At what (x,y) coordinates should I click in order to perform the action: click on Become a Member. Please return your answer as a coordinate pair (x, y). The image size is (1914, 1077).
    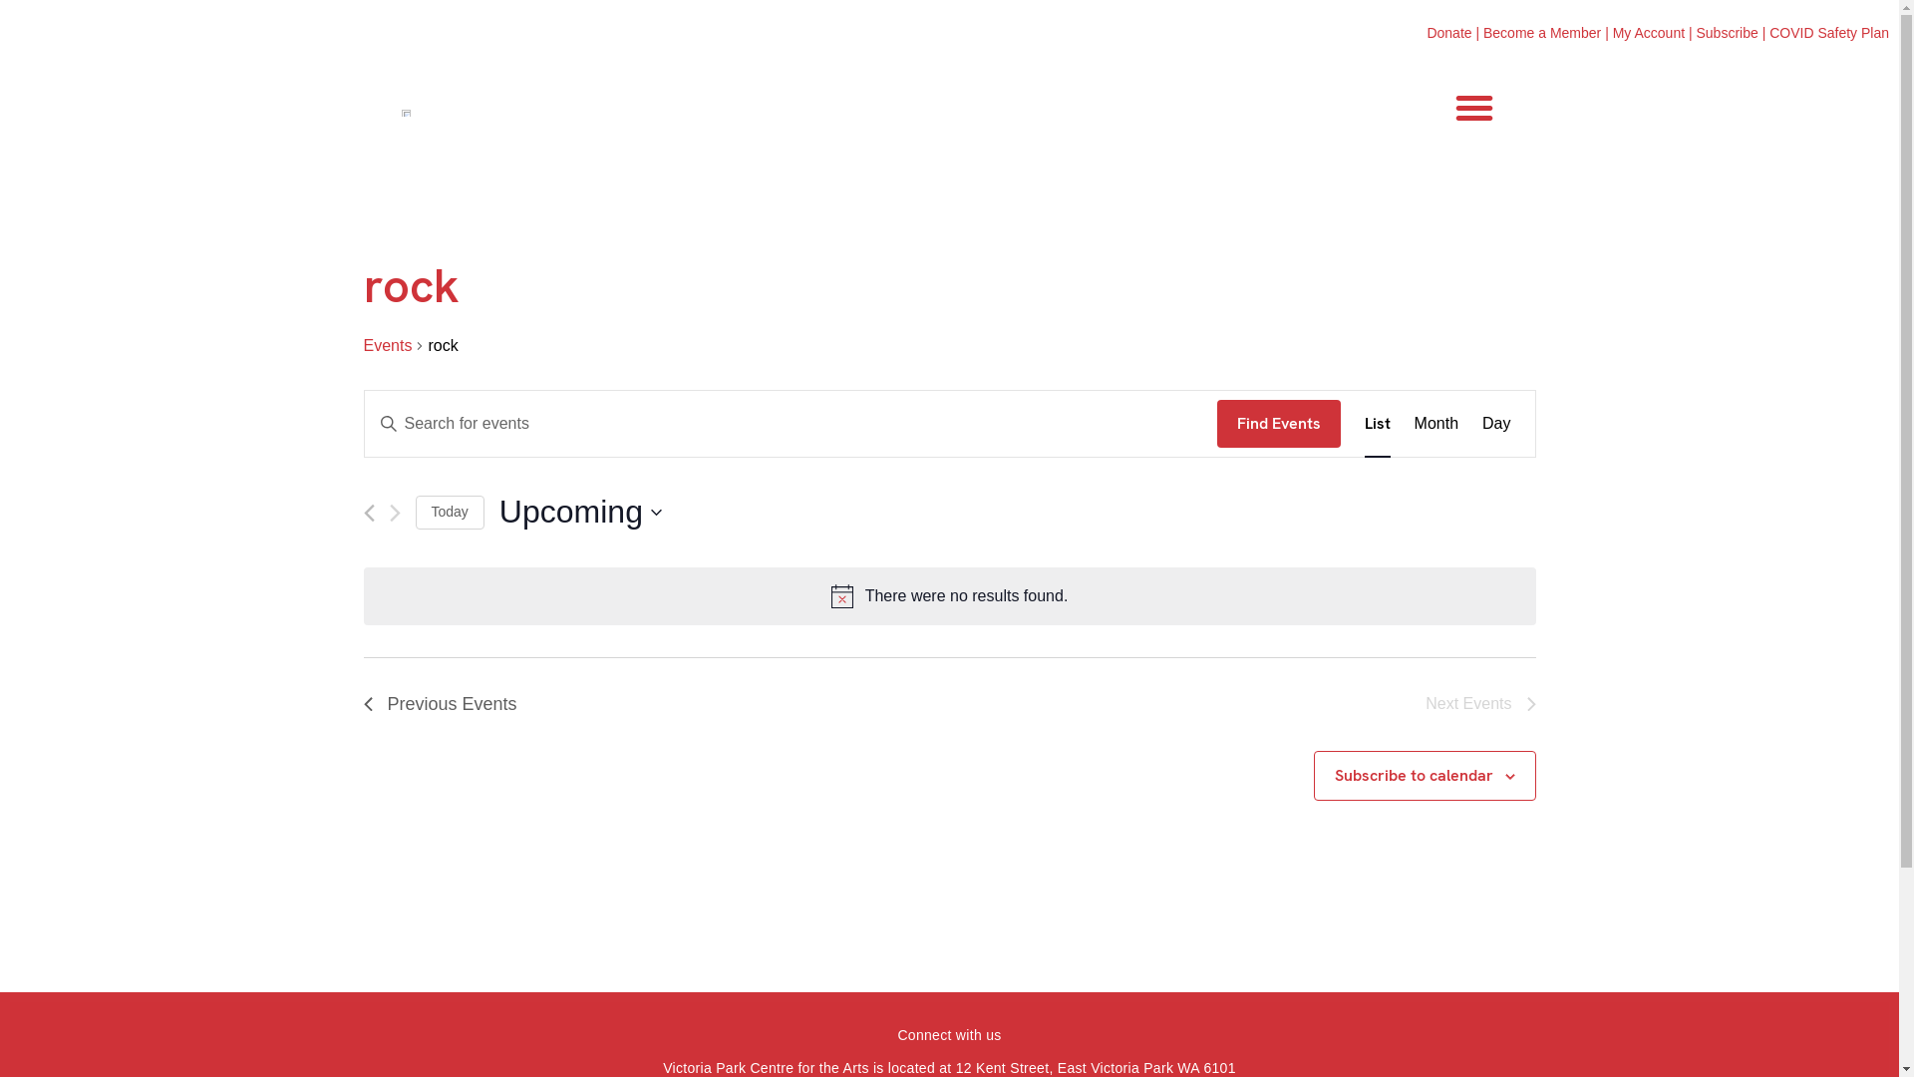
    Looking at the image, I should click on (1542, 33).